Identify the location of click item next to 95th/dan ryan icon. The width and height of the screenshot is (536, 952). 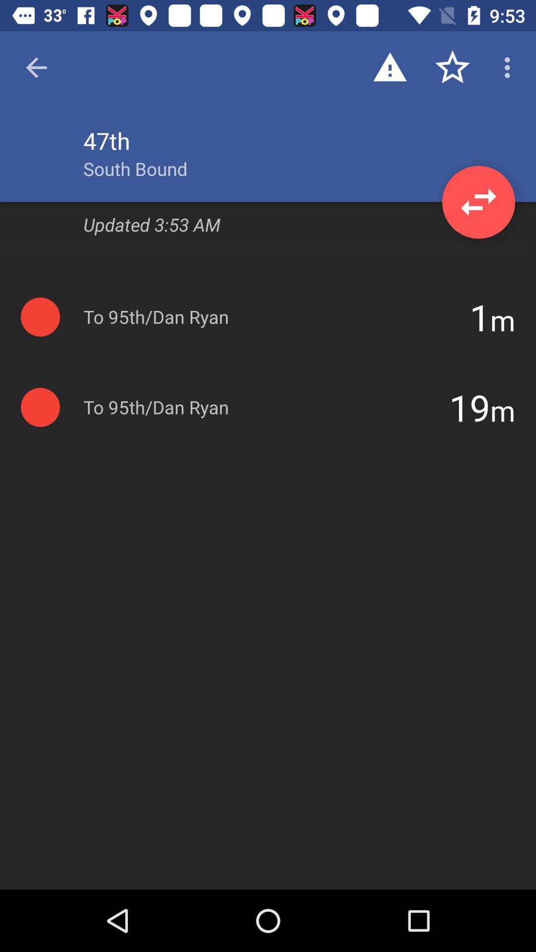
(479, 317).